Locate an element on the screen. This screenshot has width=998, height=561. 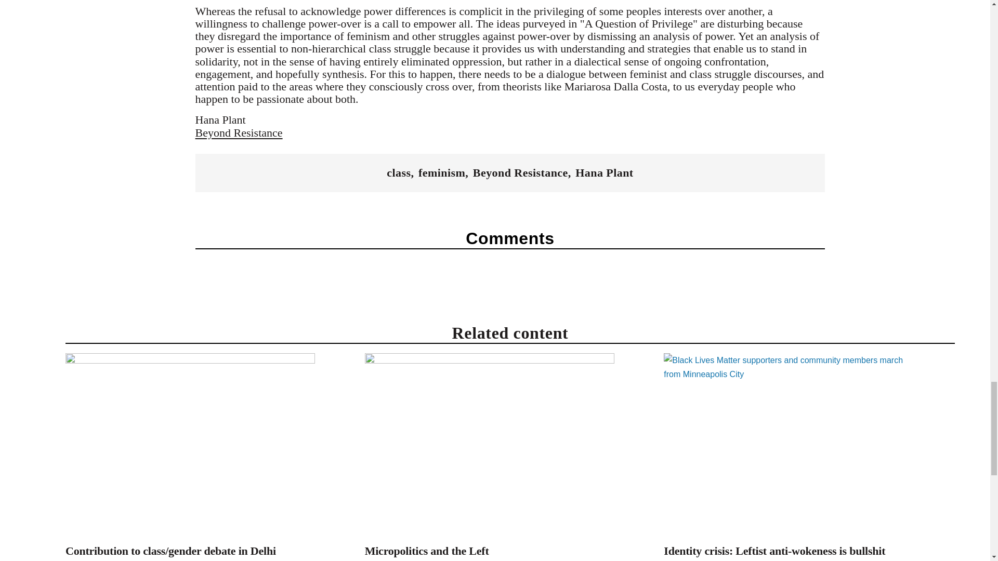
Beyond Resistance is located at coordinates (239, 132).